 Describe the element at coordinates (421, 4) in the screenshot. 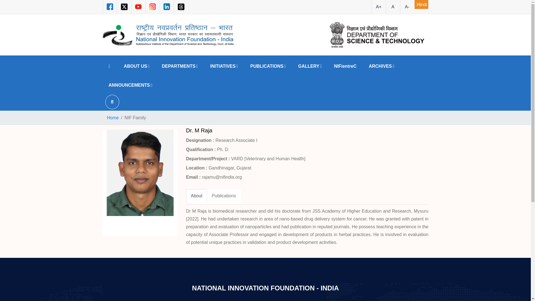

I see `Hindi` at that location.